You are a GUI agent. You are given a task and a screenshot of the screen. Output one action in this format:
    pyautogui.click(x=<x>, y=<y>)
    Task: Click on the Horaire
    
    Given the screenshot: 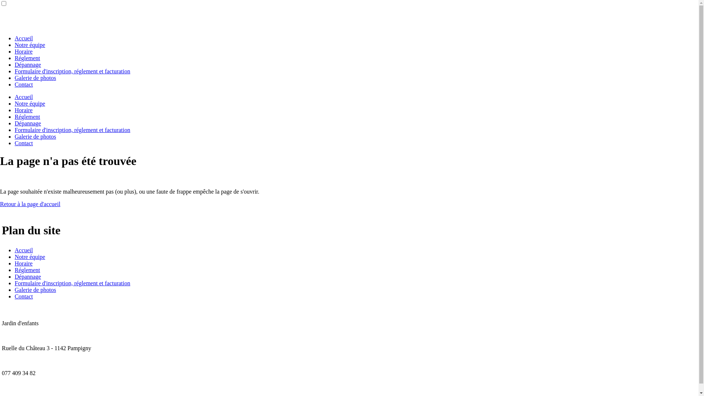 What is the action you would take?
    pyautogui.click(x=23, y=51)
    